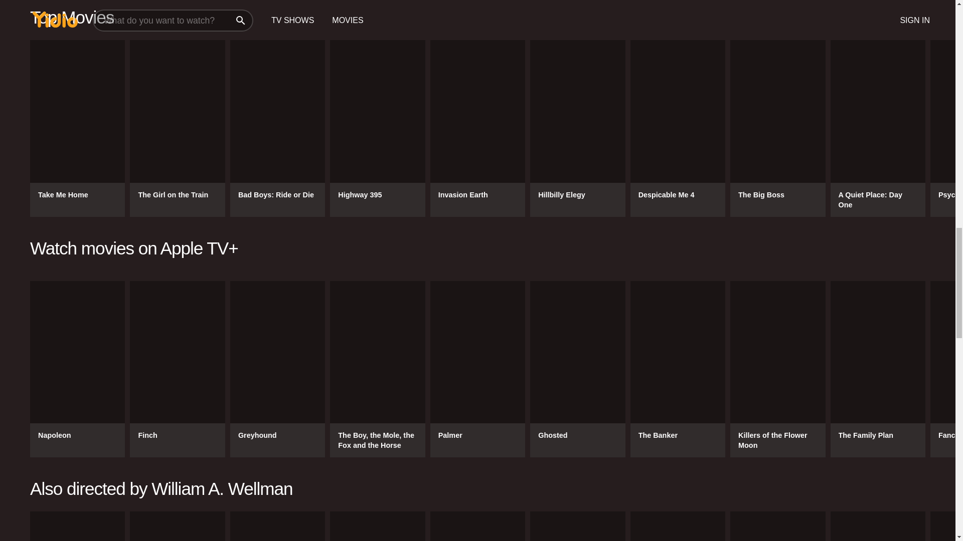  I want to click on Killers of the Flower Moon, so click(777, 369).